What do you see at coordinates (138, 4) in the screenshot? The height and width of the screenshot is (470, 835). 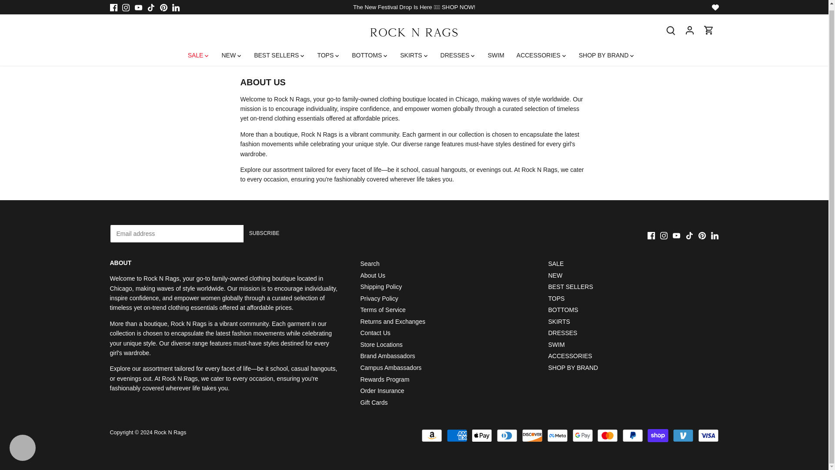 I see `Youtube` at bounding box center [138, 4].